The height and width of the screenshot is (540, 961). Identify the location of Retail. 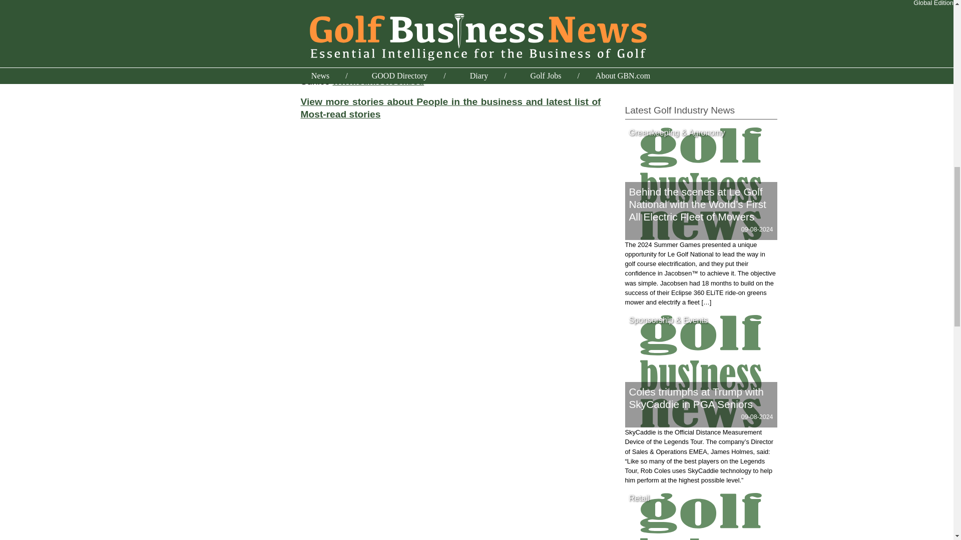
(639, 498).